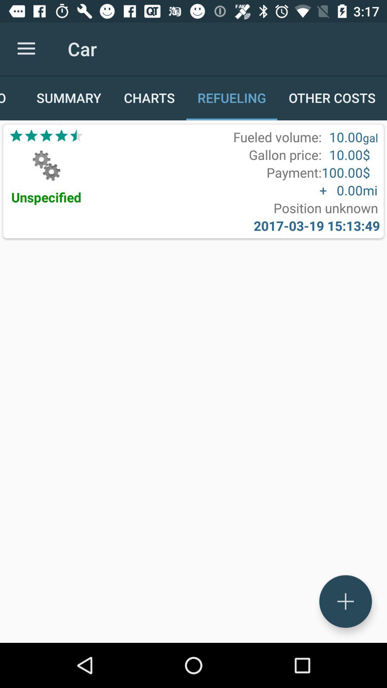  What do you see at coordinates (294, 172) in the screenshot?
I see `click the icon above the +   0.00 item` at bounding box center [294, 172].